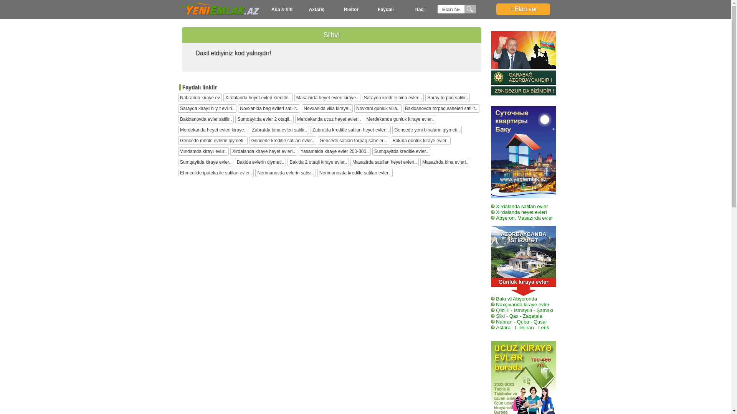 The height and width of the screenshot is (414, 737). I want to click on Xirdalanda kiraye heyet evleri.., so click(264, 151).